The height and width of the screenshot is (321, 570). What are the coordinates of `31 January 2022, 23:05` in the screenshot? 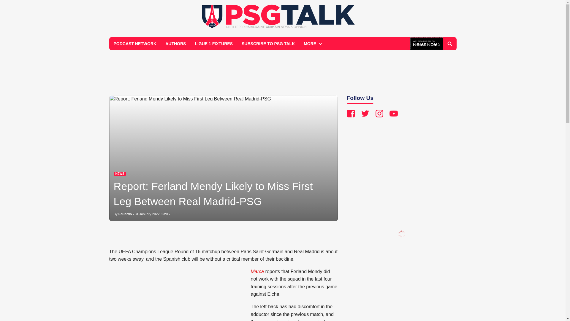 It's located at (152, 214).